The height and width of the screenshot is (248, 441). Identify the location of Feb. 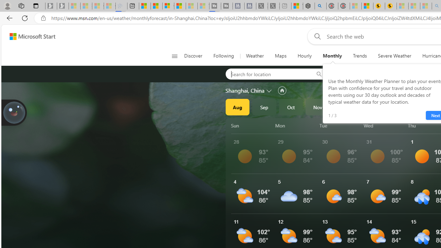
(398, 107).